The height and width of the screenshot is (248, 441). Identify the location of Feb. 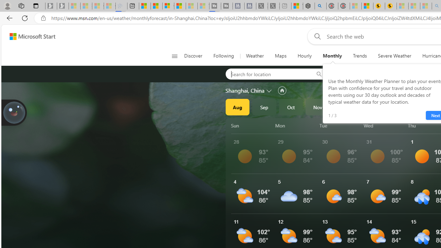
(398, 107).